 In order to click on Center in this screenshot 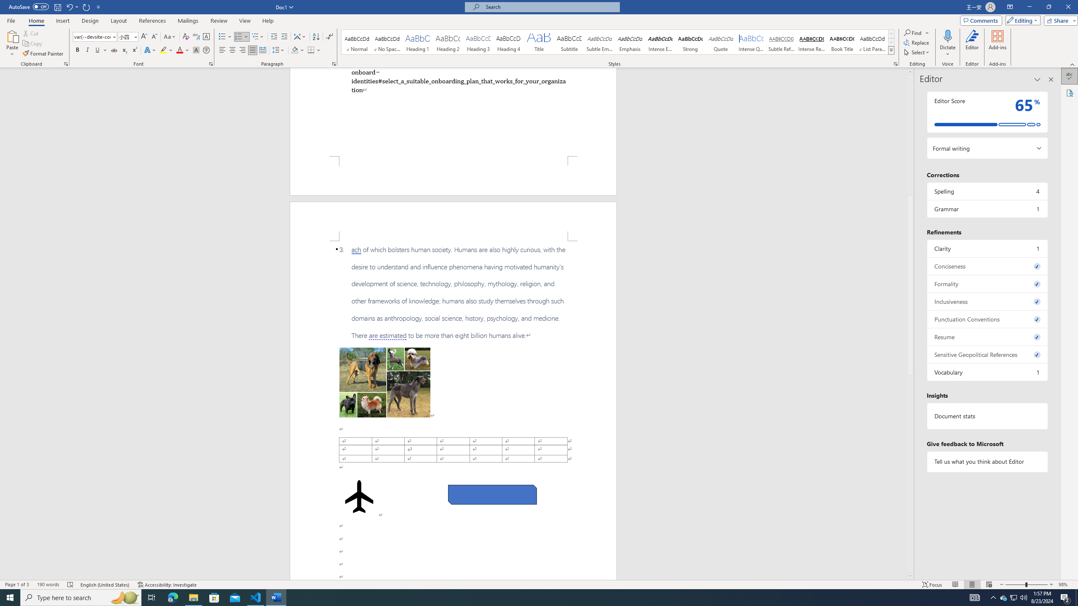, I will do `click(232, 50)`.